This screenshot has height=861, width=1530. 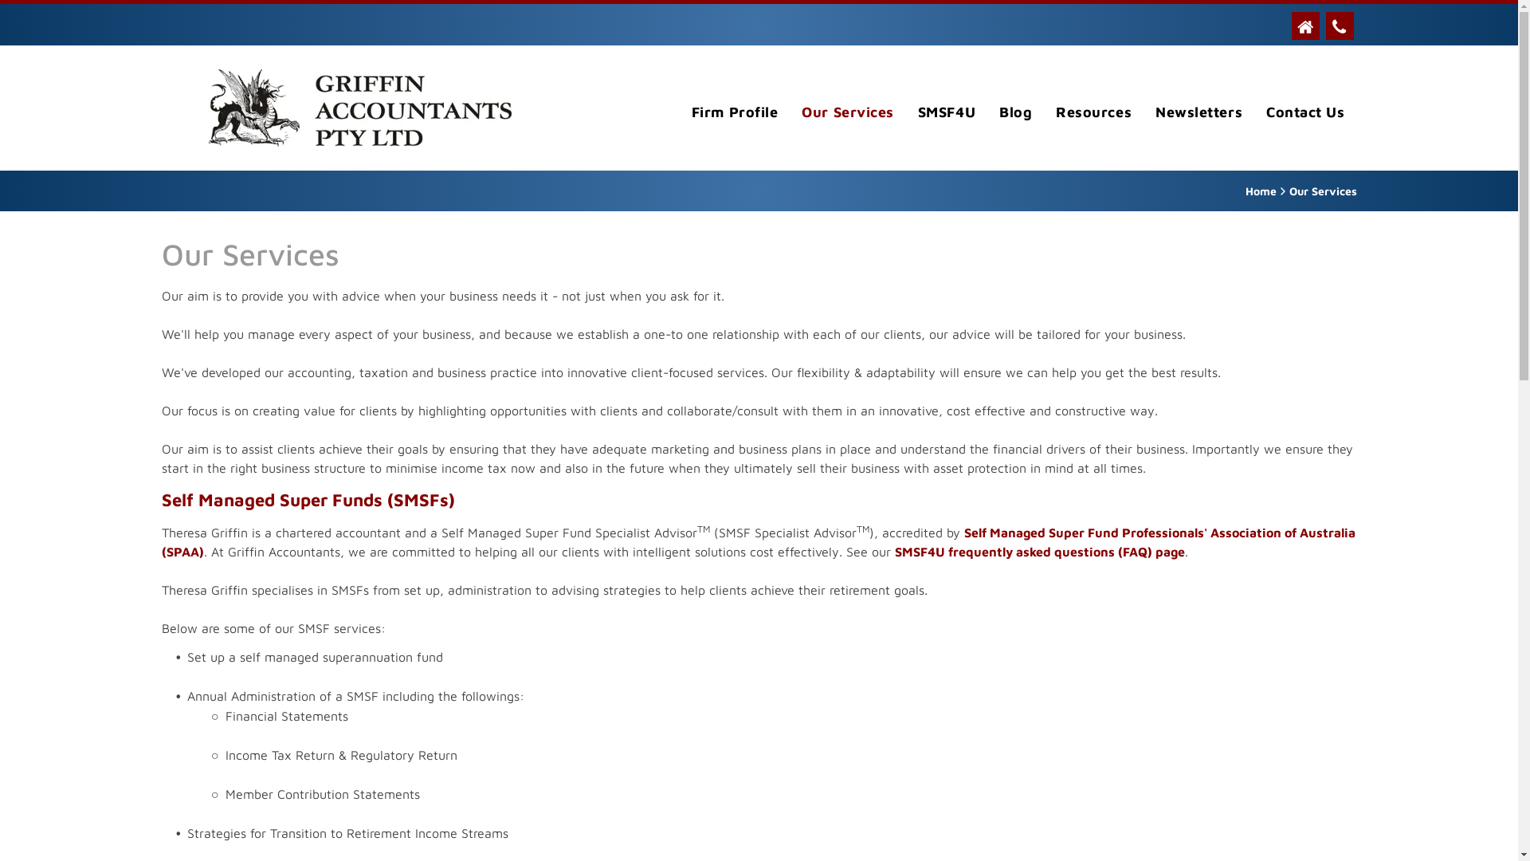 I want to click on Our Services, so click(x=848, y=112).